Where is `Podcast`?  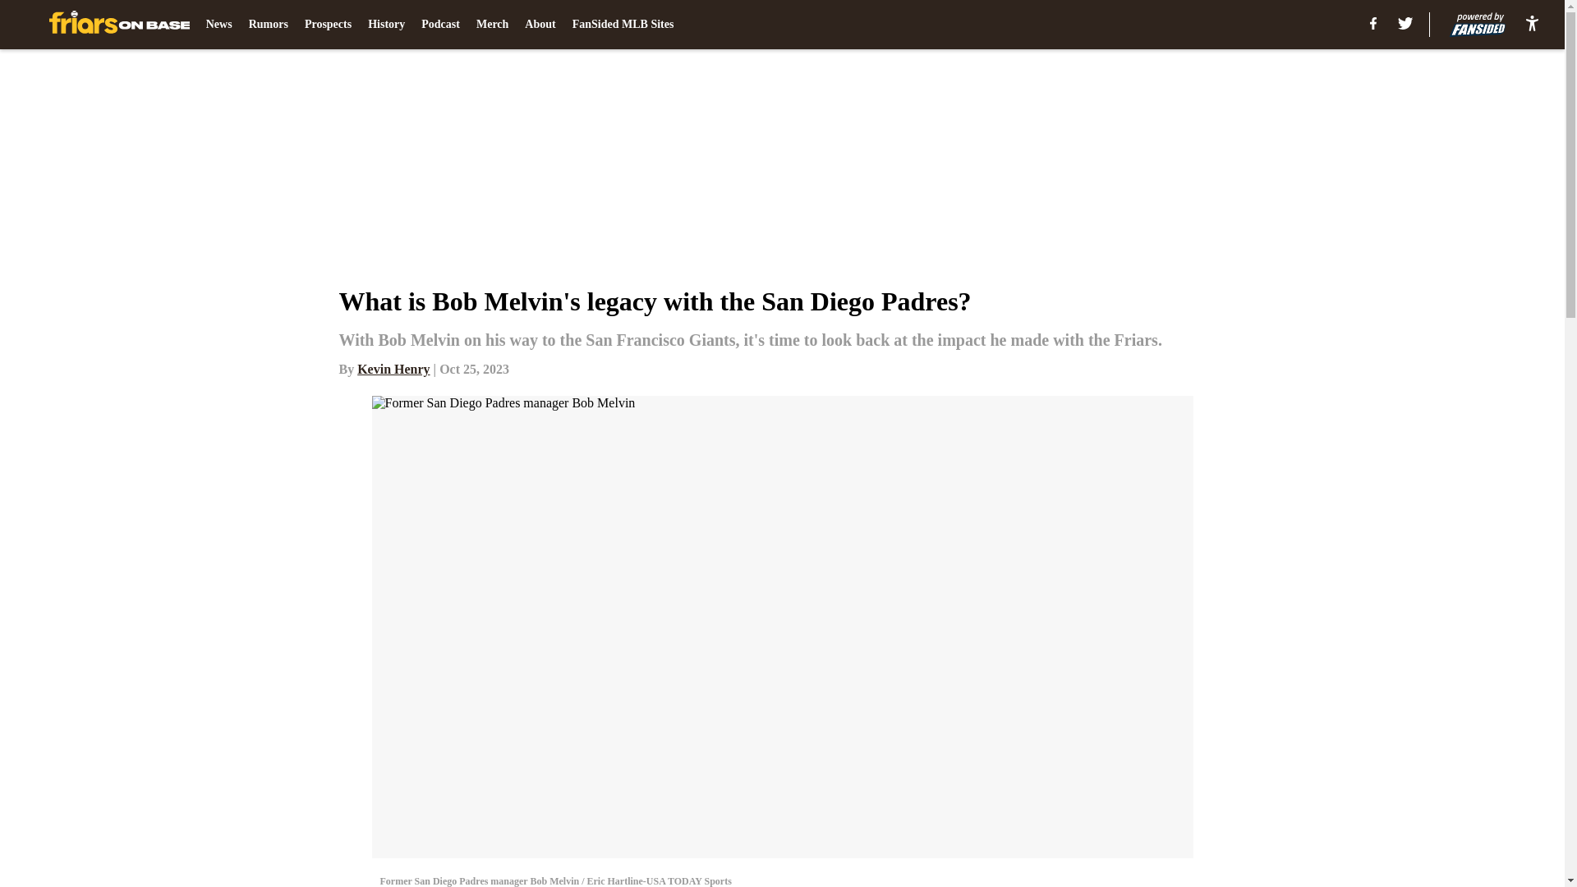 Podcast is located at coordinates (440, 25).